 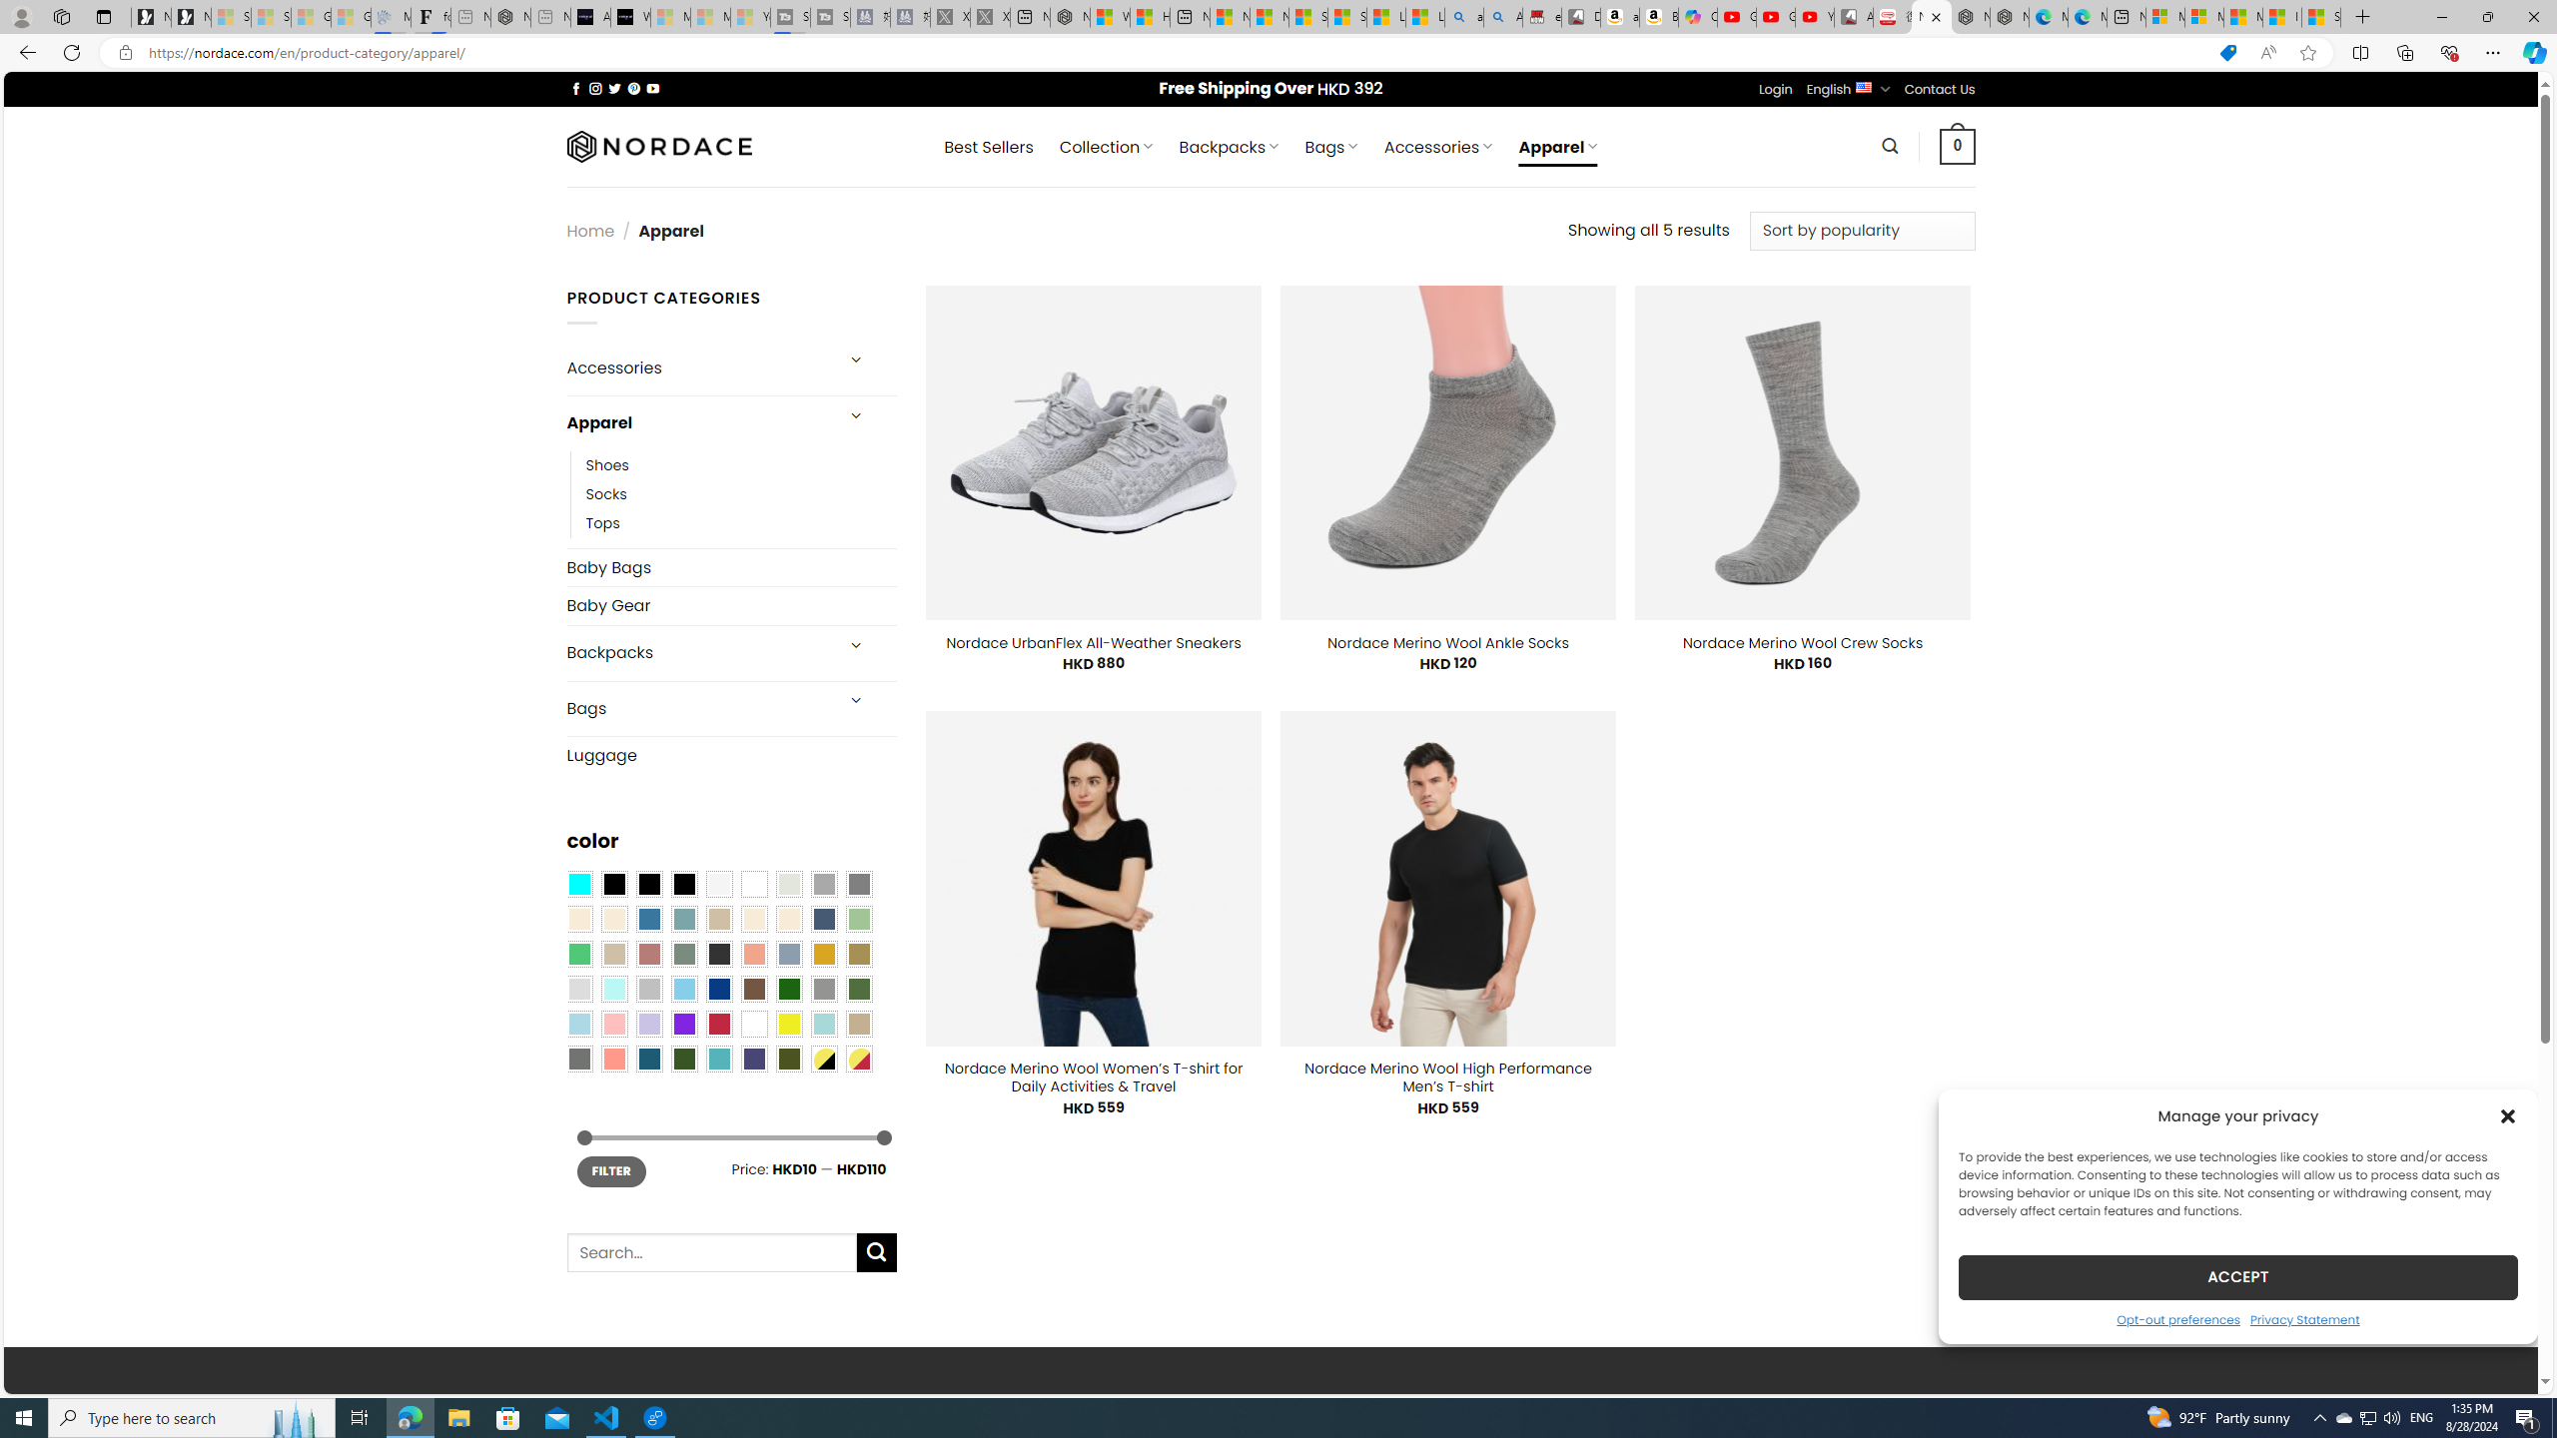 What do you see at coordinates (2227, 53) in the screenshot?
I see `This site has coupons! Shopping in Microsoft Edge` at bounding box center [2227, 53].